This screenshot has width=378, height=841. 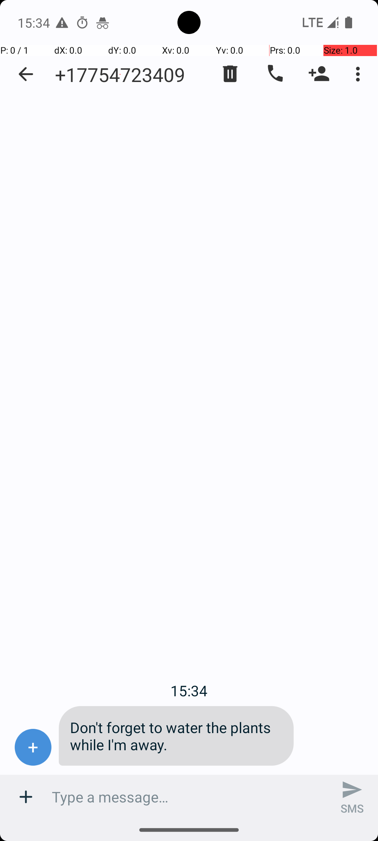 What do you see at coordinates (274, 74) in the screenshot?
I see `Dial number` at bounding box center [274, 74].